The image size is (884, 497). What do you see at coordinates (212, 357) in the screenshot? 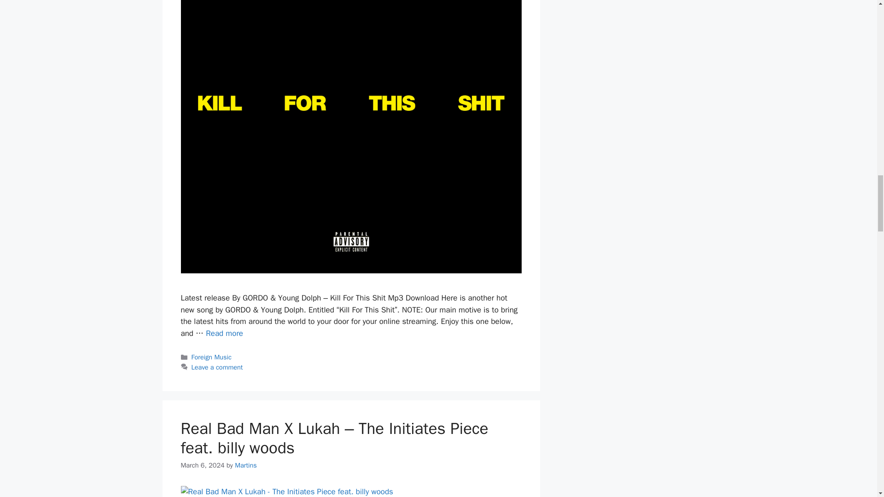
I see `Foreign Music` at bounding box center [212, 357].